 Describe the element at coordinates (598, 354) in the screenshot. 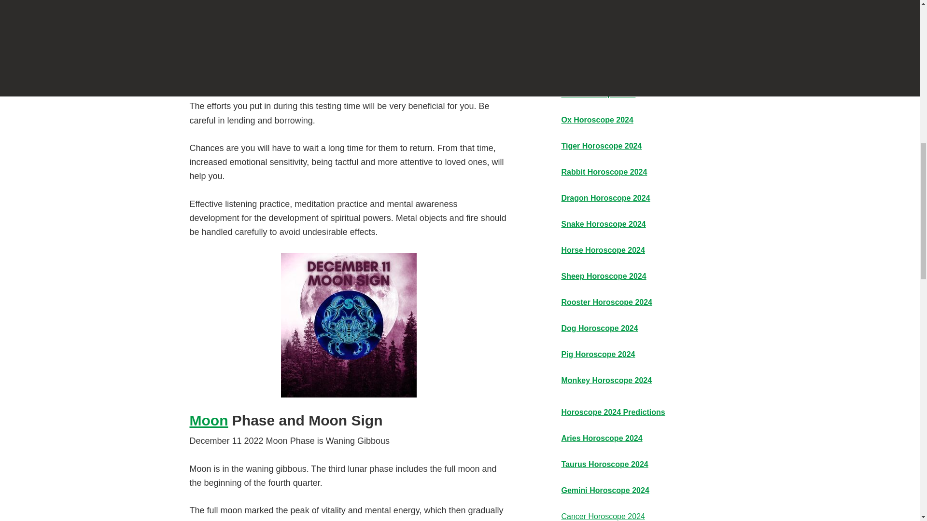

I see `Pig Horoscope 2024` at that location.